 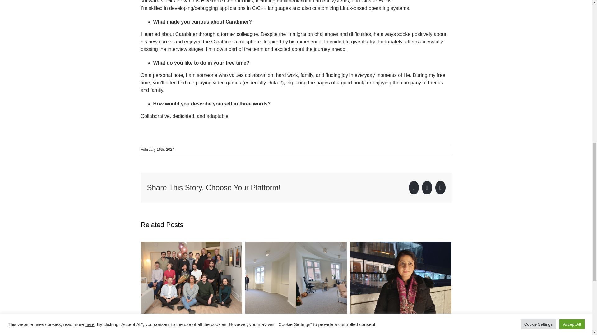 What do you see at coordinates (374, 329) in the screenshot?
I see `Welcome Faiz` at bounding box center [374, 329].